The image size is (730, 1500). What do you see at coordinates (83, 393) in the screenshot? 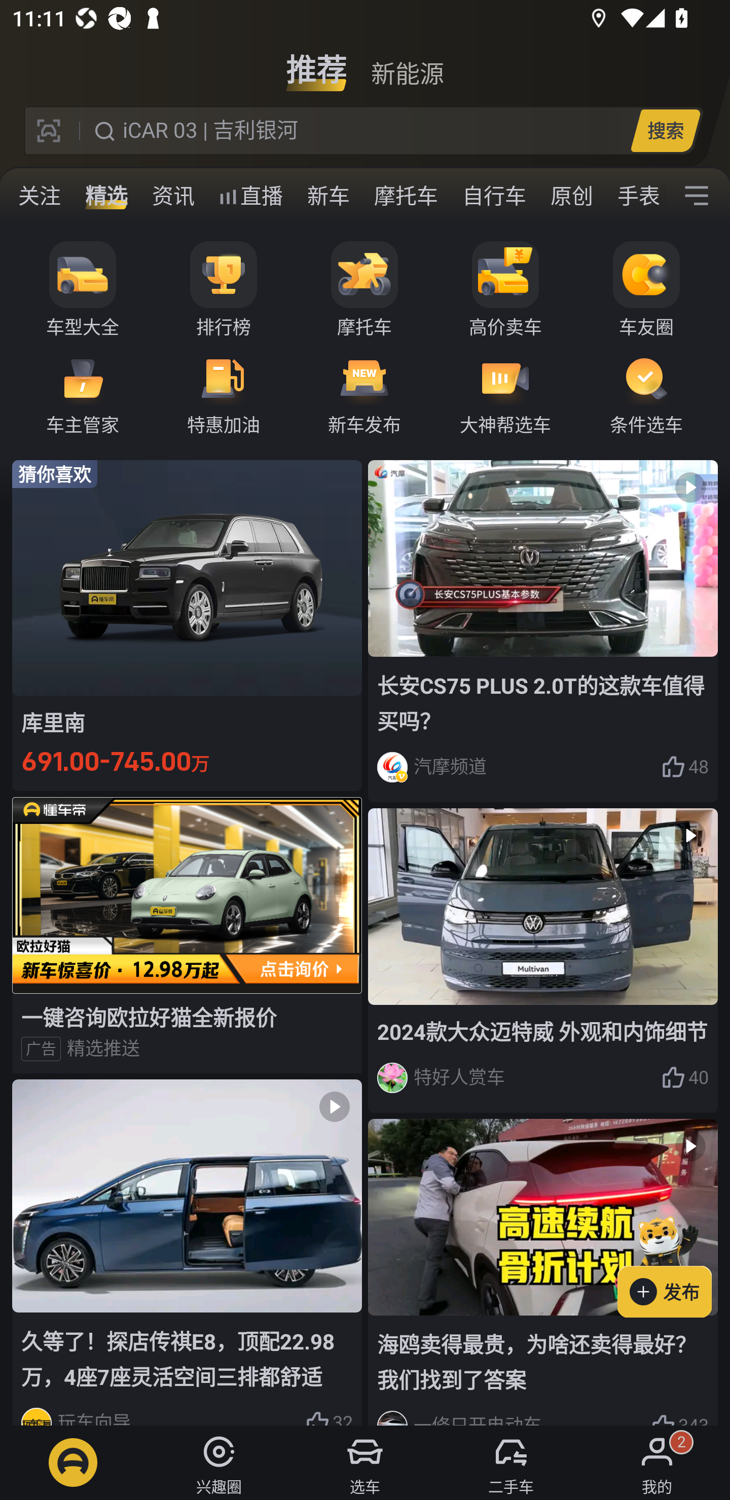
I see `车主管家` at bounding box center [83, 393].